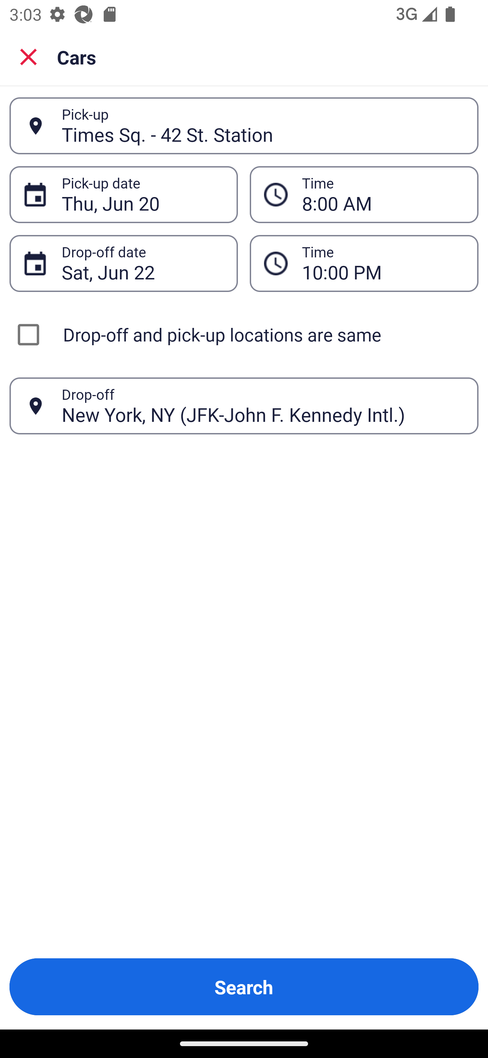 This screenshot has width=488, height=1058. Describe the element at coordinates (364, 263) in the screenshot. I see `10:00 PM` at that location.